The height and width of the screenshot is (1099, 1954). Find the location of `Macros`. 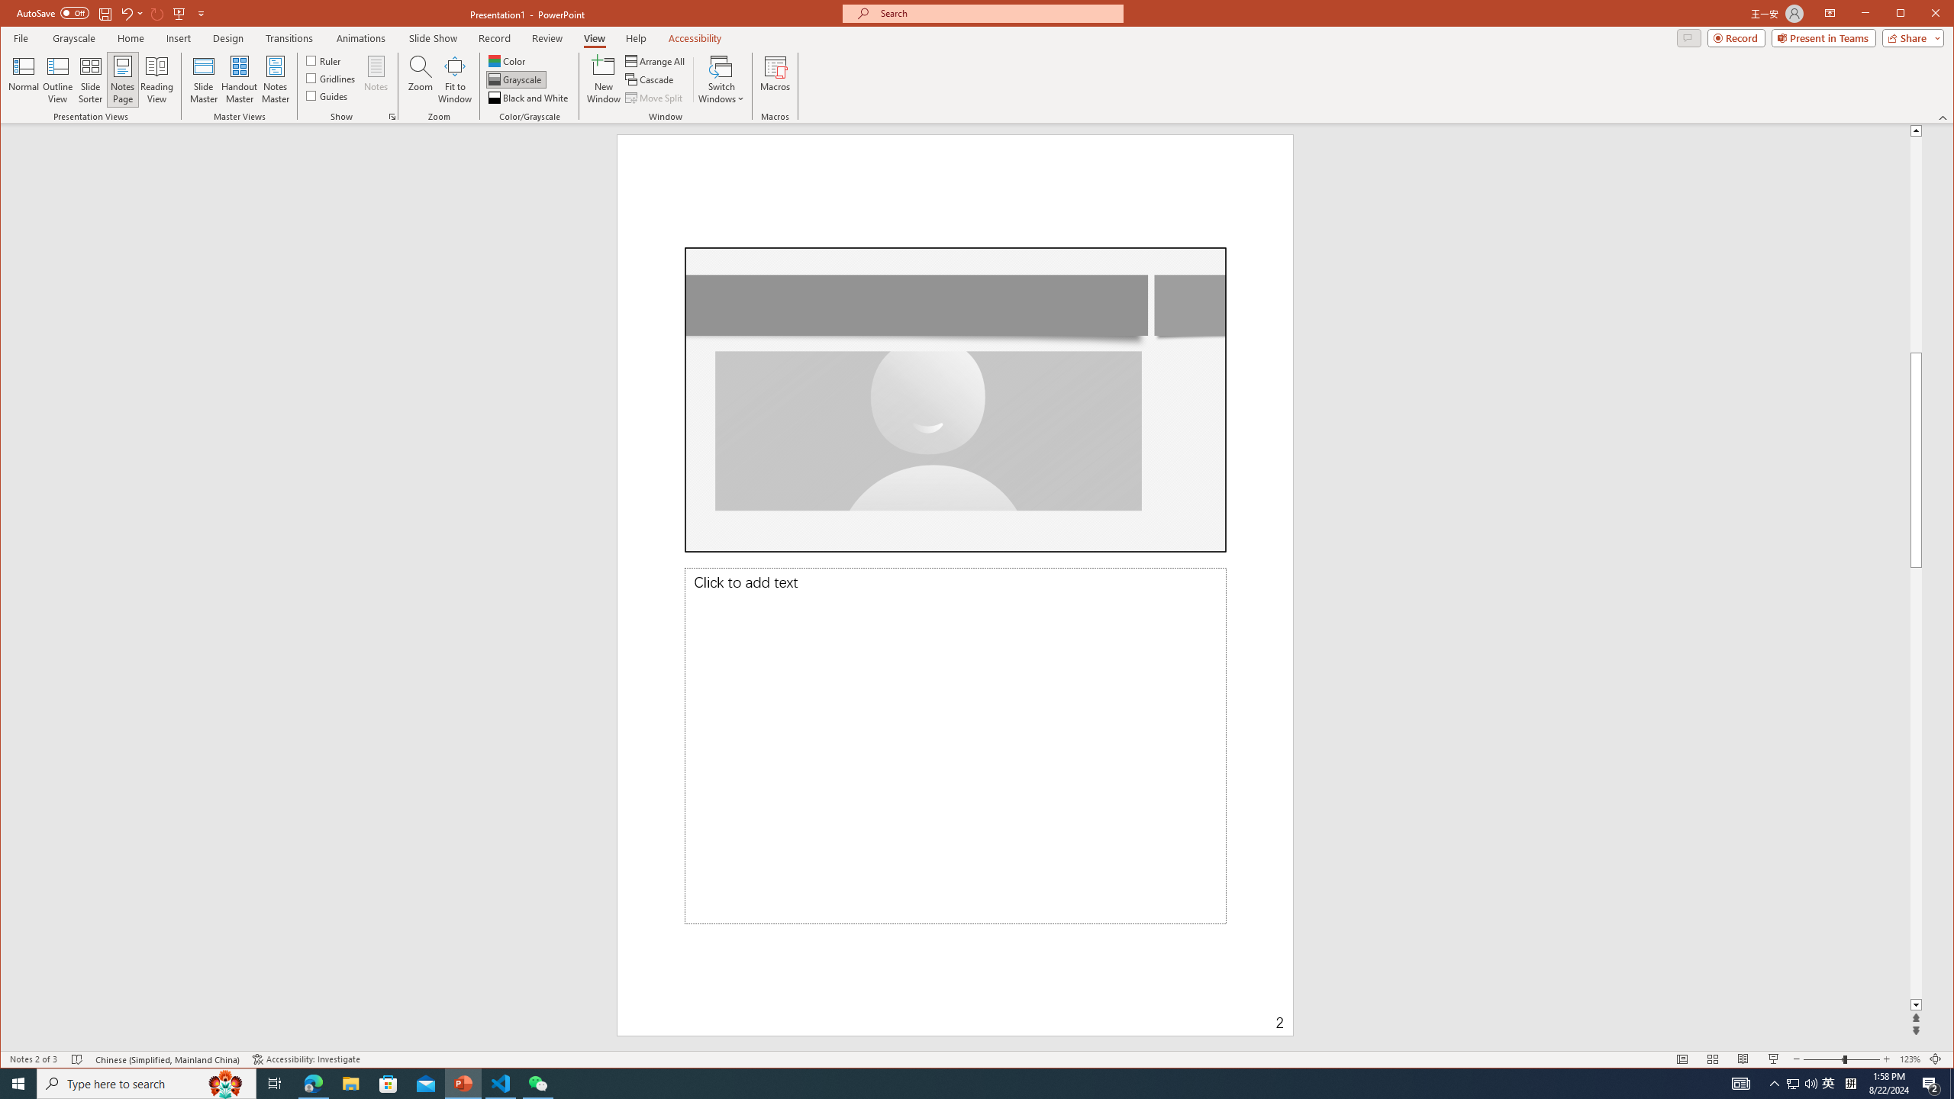

Macros is located at coordinates (774, 79).